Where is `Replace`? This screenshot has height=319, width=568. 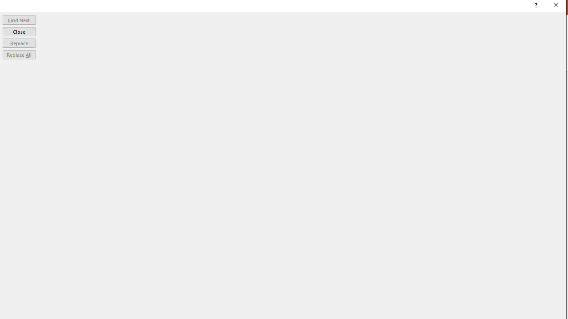 Replace is located at coordinates (19, 43).